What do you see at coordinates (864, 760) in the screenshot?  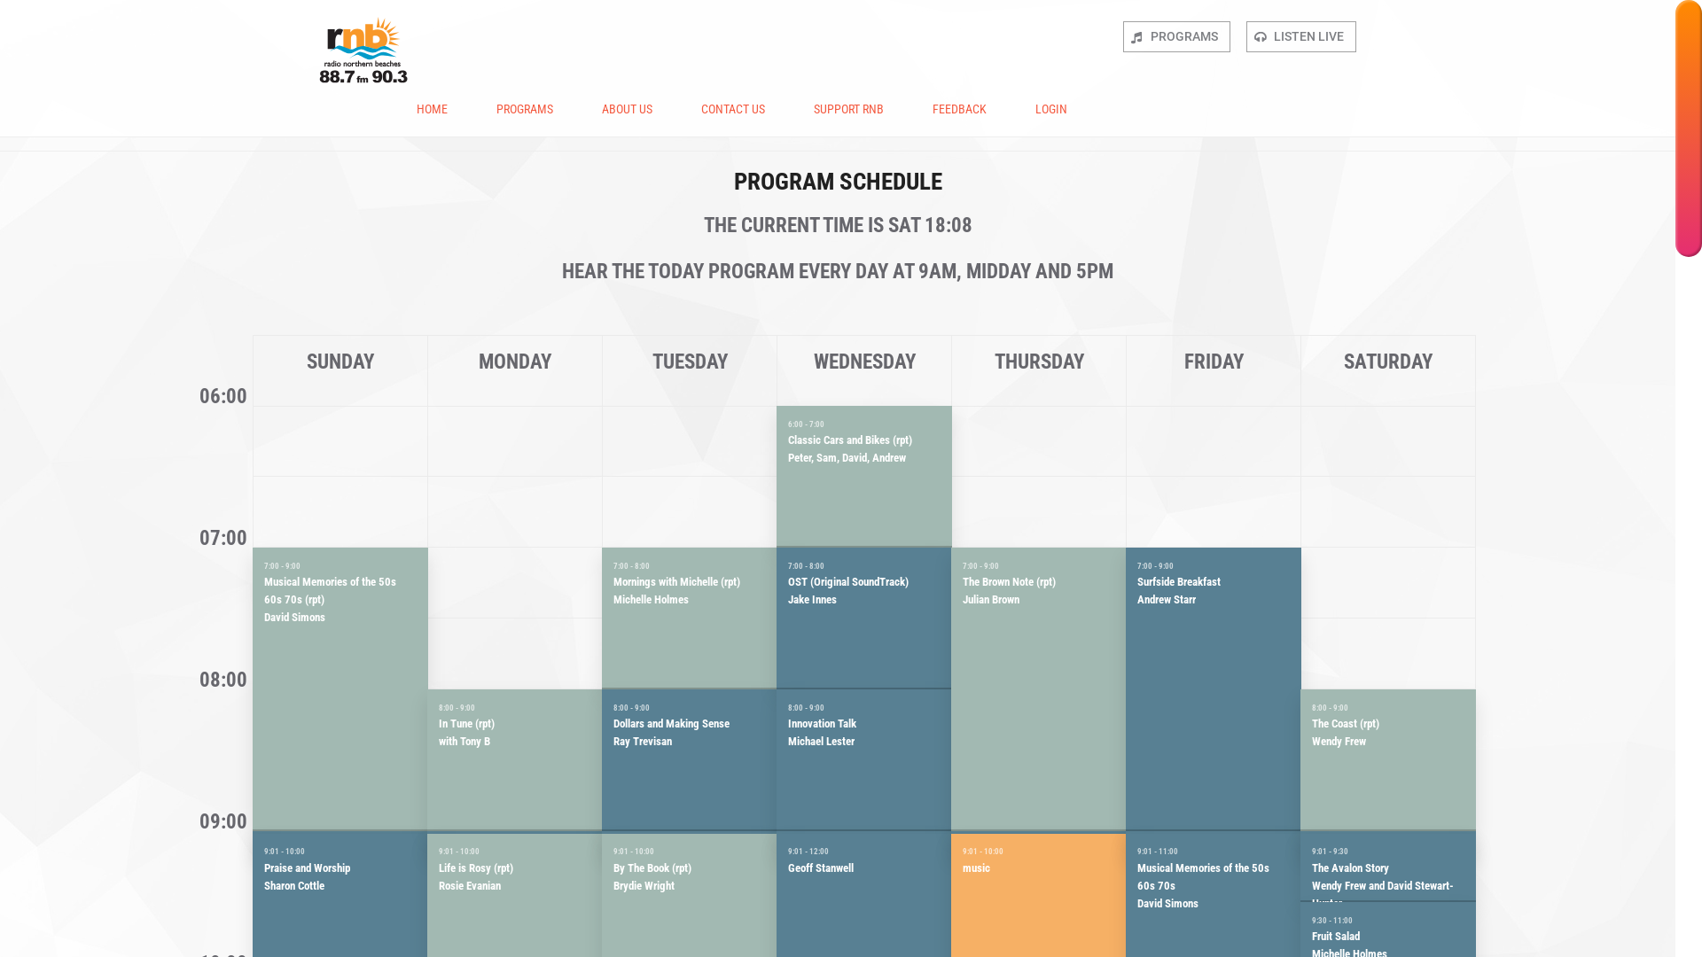 I see `Innovation Talk
Michael Lester` at bounding box center [864, 760].